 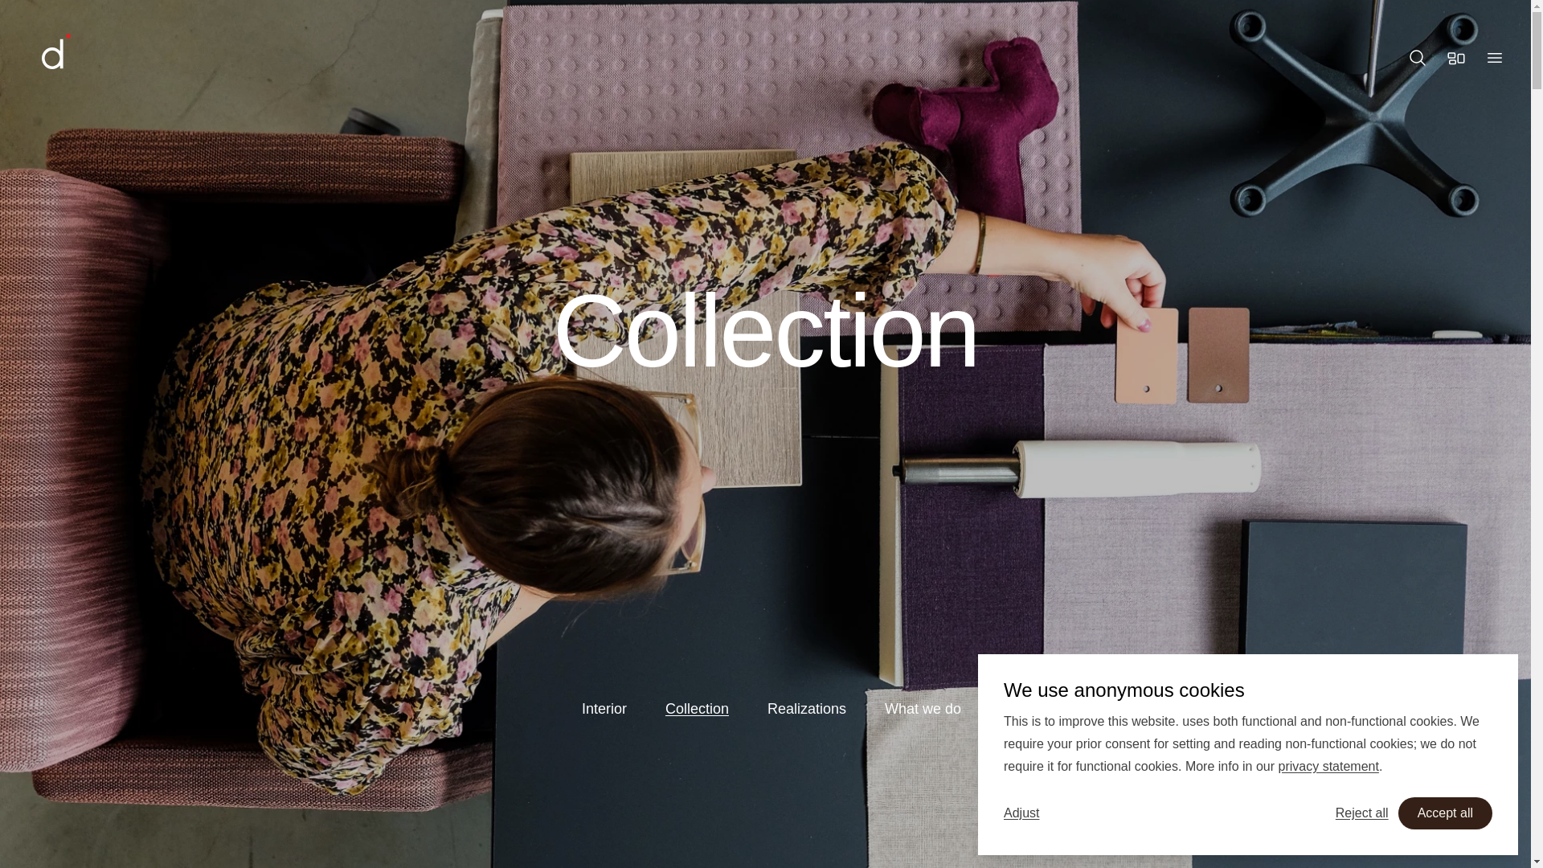 I want to click on Search, so click(x=1418, y=58).